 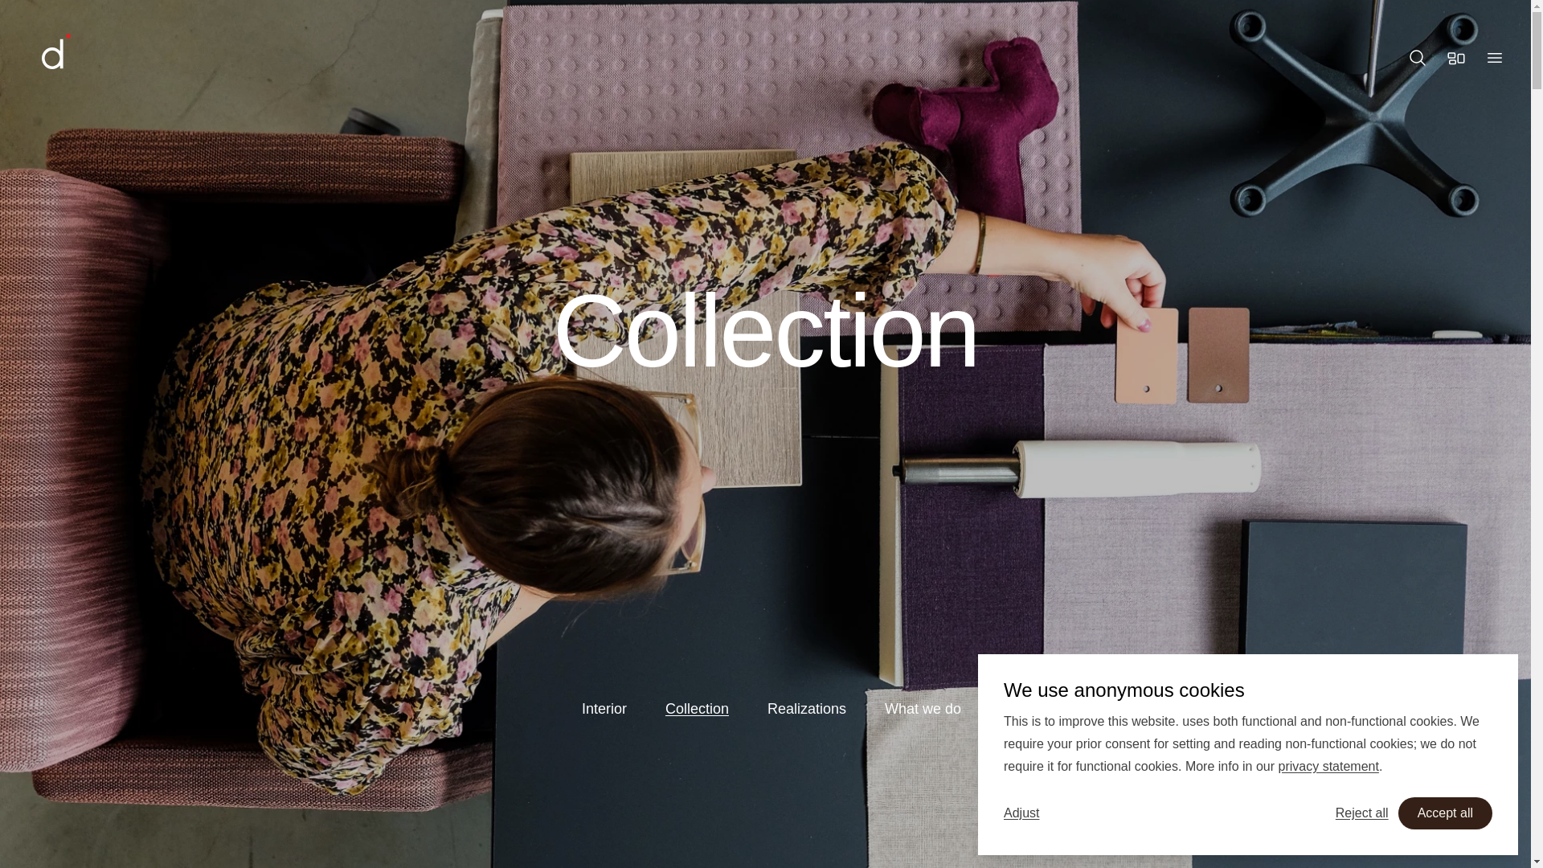 I want to click on Search, so click(x=1418, y=58).